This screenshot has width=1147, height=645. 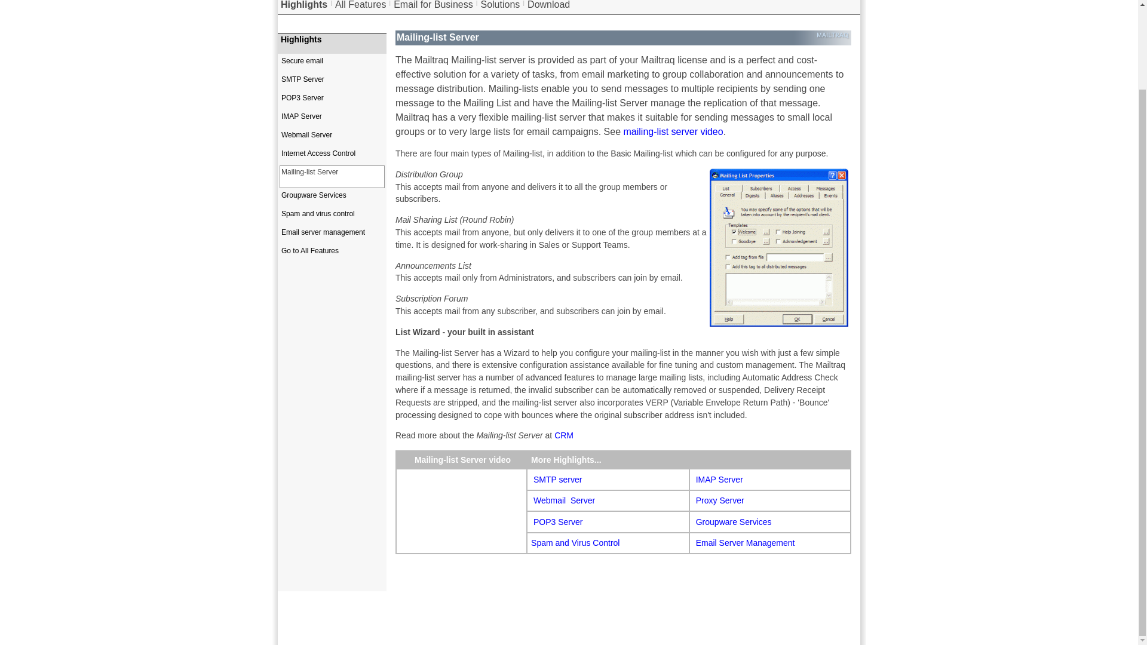 I want to click on Highlights, so click(x=332, y=39).